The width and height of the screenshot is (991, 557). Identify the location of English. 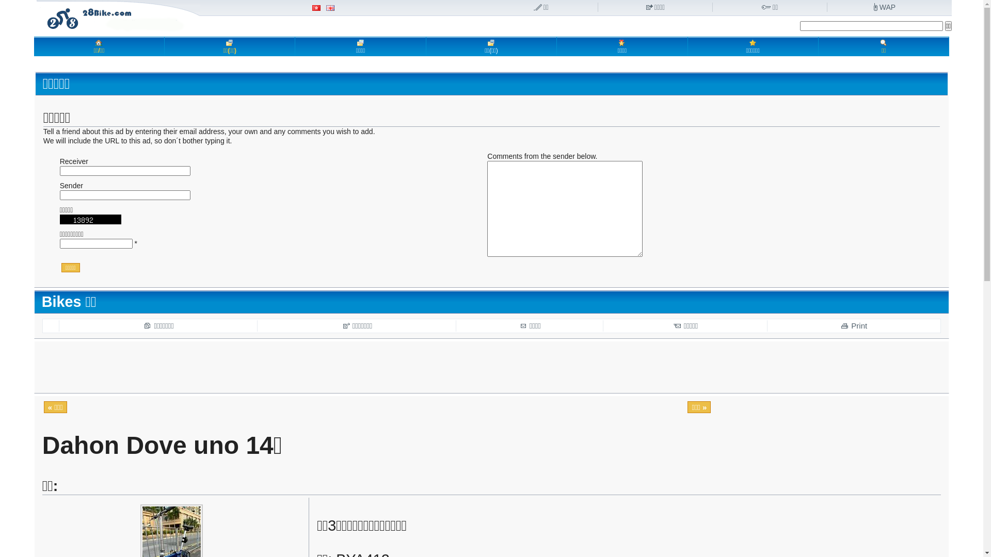
(330, 8).